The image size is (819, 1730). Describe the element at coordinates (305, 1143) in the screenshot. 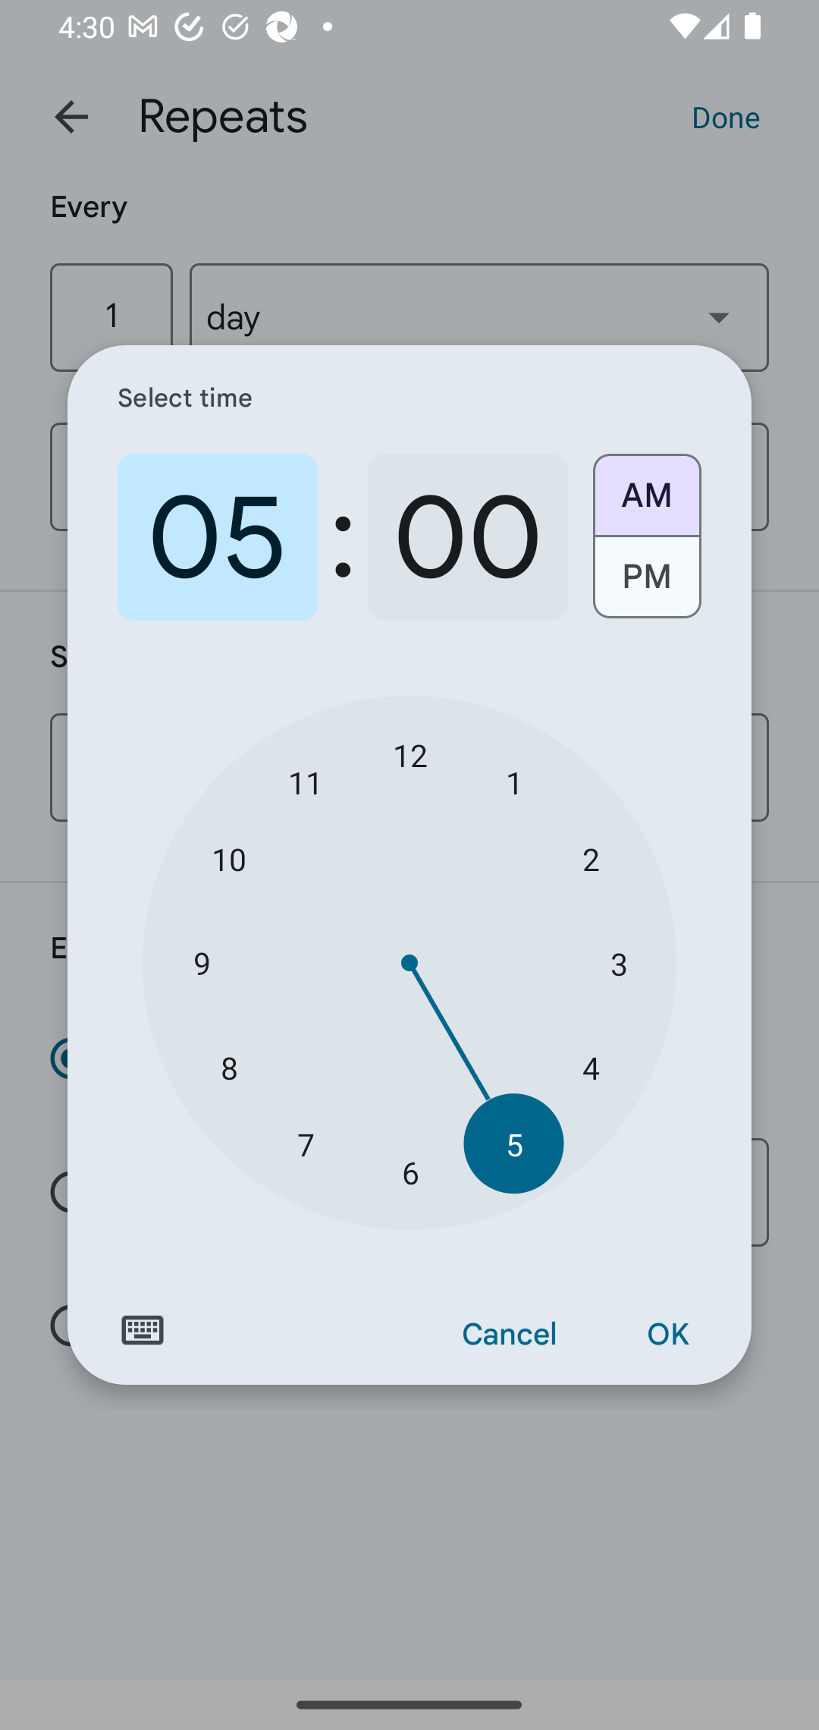

I see `7 7 o'clock` at that location.